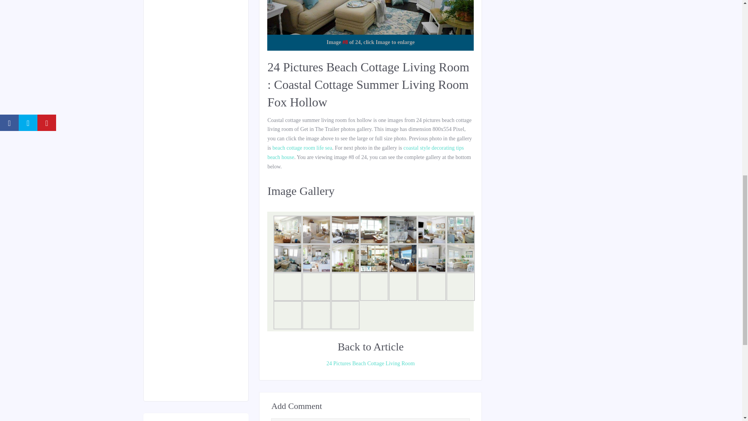 The image size is (748, 421). Describe the element at coordinates (302, 147) in the screenshot. I see `beach cottage room life sea` at that location.